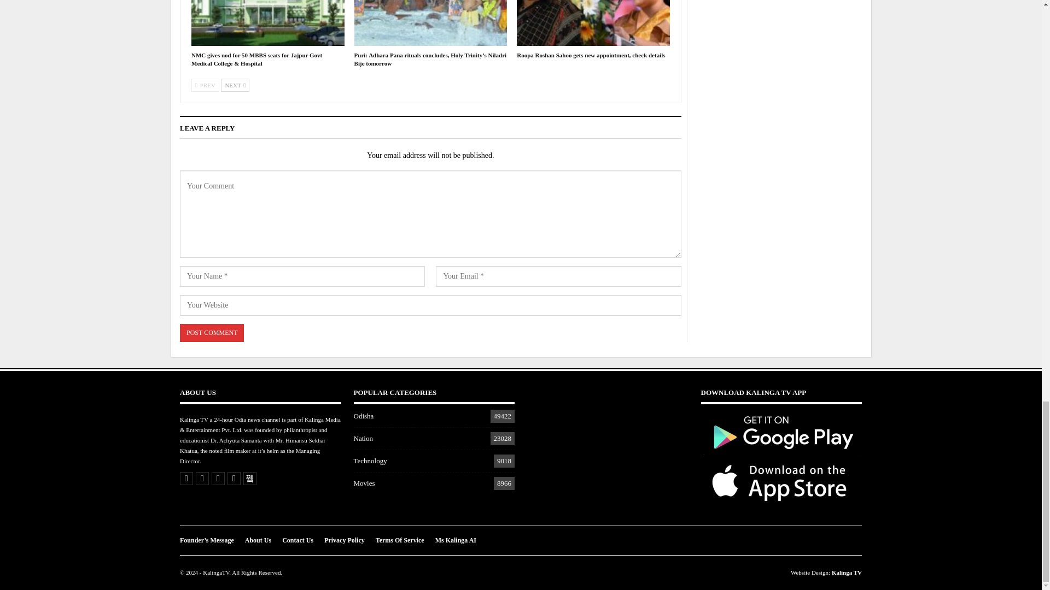 The height and width of the screenshot is (590, 1050). I want to click on Post Comment, so click(211, 333).